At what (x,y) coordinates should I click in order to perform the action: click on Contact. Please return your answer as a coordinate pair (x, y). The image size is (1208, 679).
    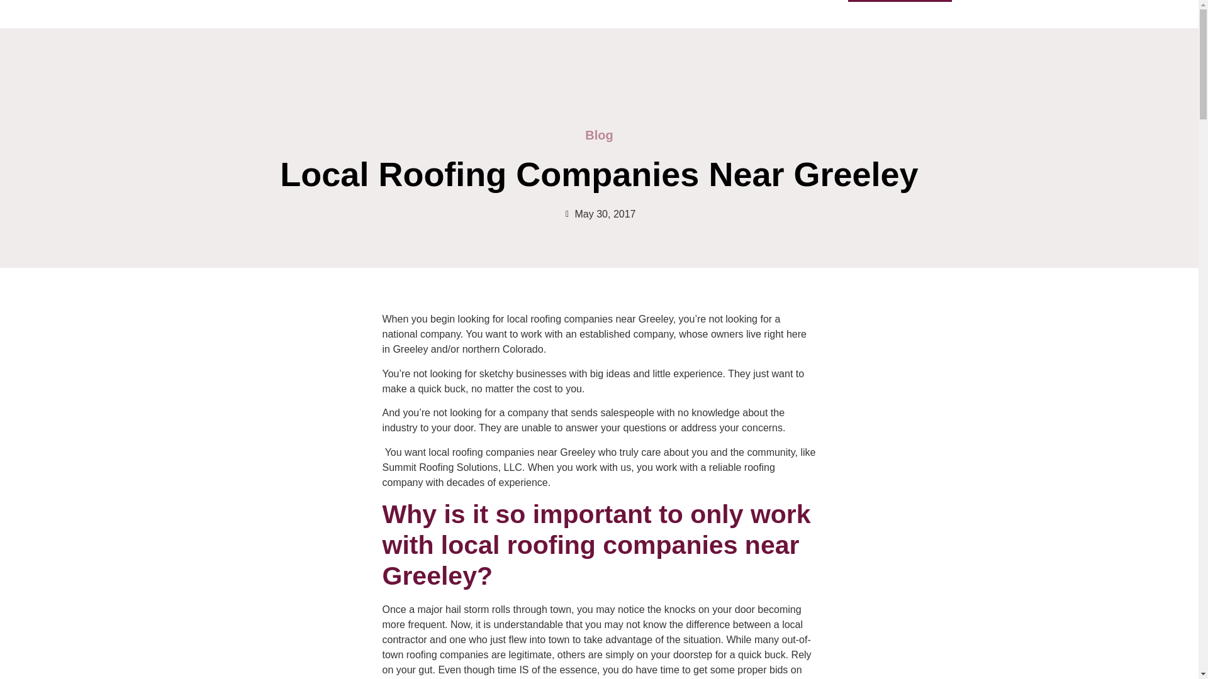
    Looking at the image, I should click on (808, 2).